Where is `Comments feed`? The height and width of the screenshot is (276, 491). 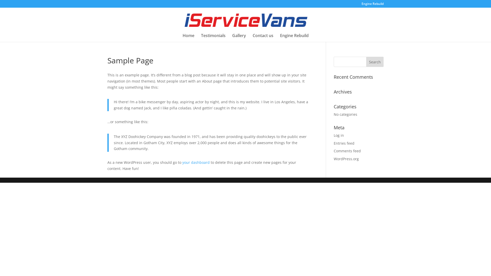 Comments feed is located at coordinates (347, 151).